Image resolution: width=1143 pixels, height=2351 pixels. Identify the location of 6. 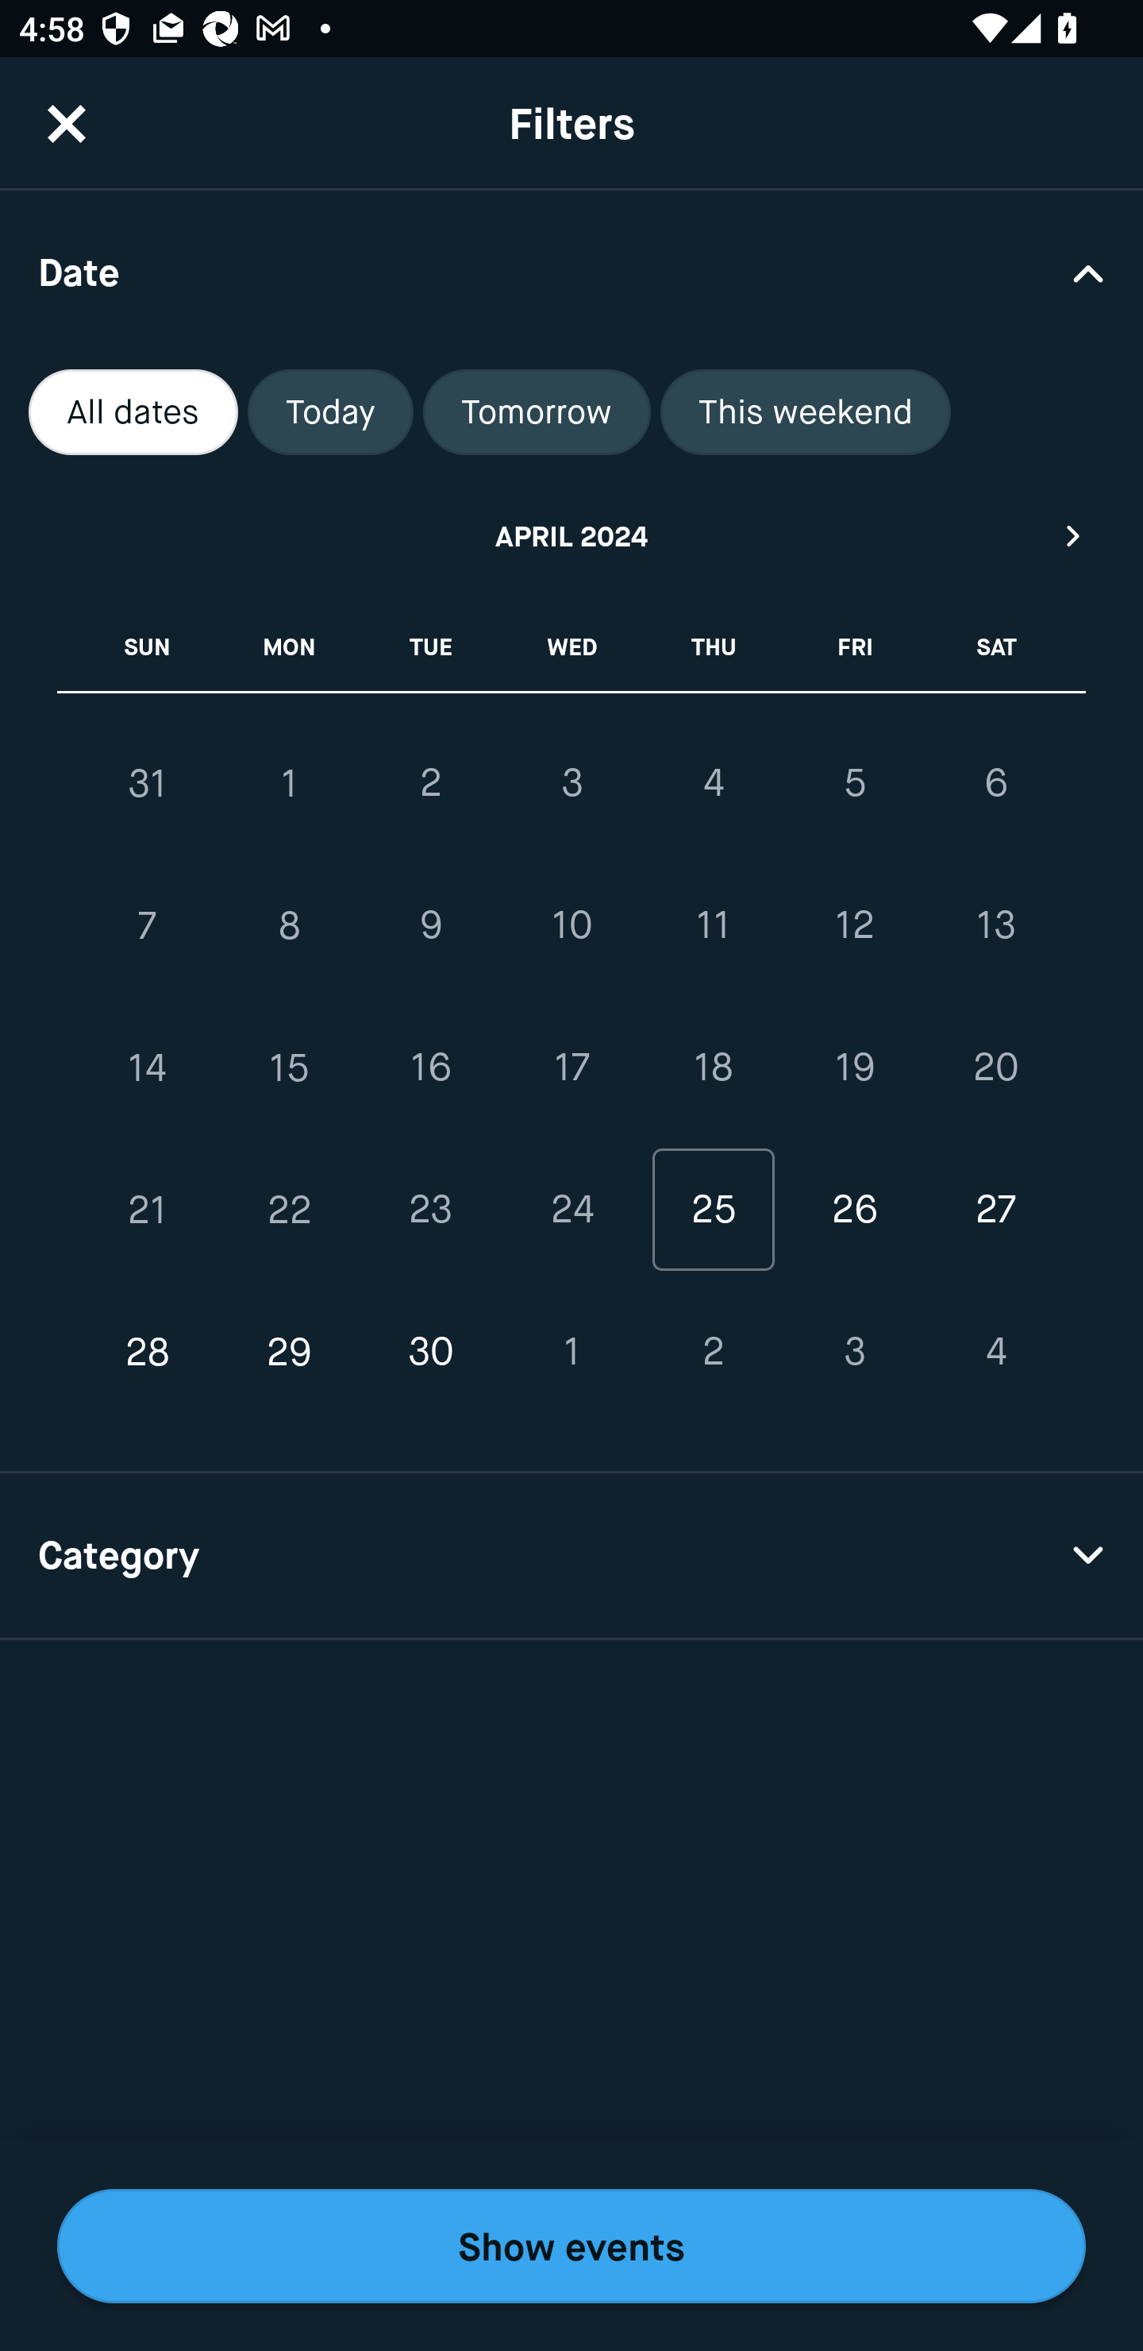
(995, 782).